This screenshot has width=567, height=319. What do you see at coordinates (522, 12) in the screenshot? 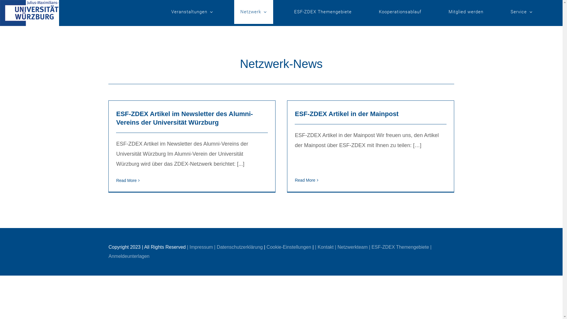
I see `Service` at bounding box center [522, 12].